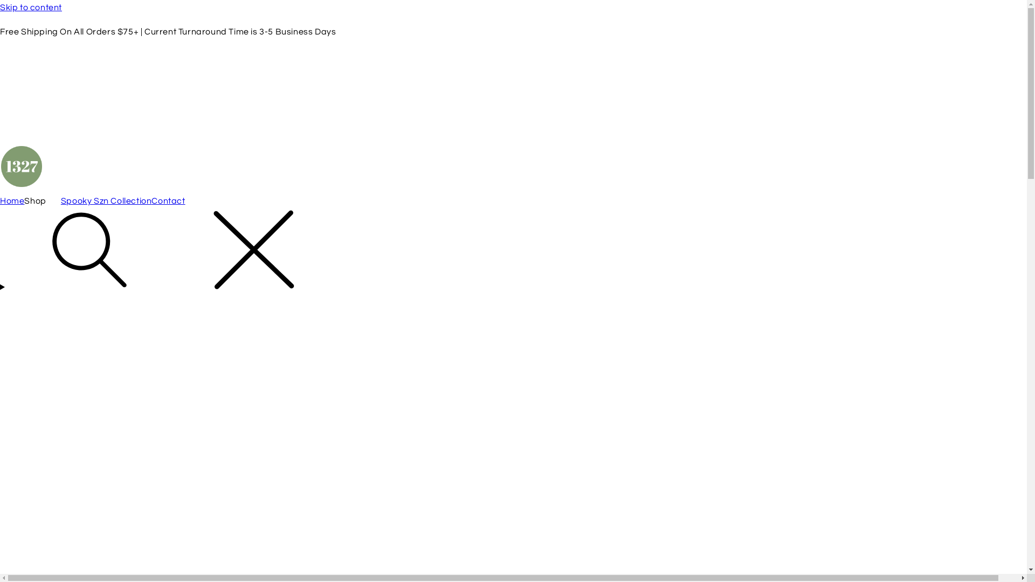 The height and width of the screenshot is (582, 1035). I want to click on Skip to content, so click(513, 8).